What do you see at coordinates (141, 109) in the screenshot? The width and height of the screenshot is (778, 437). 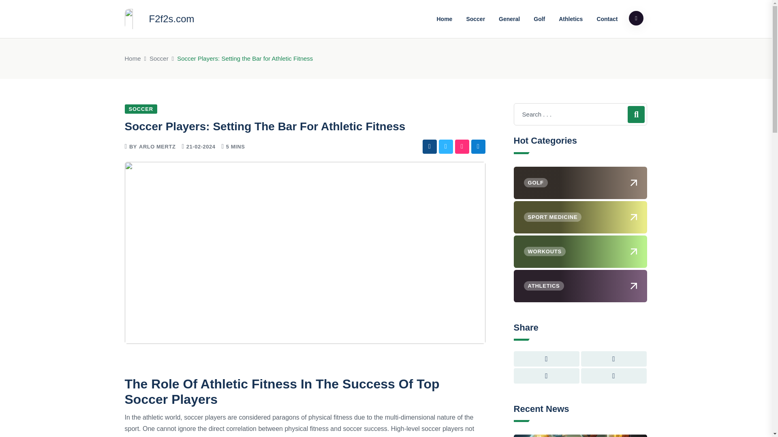 I see `SOCCER` at bounding box center [141, 109].